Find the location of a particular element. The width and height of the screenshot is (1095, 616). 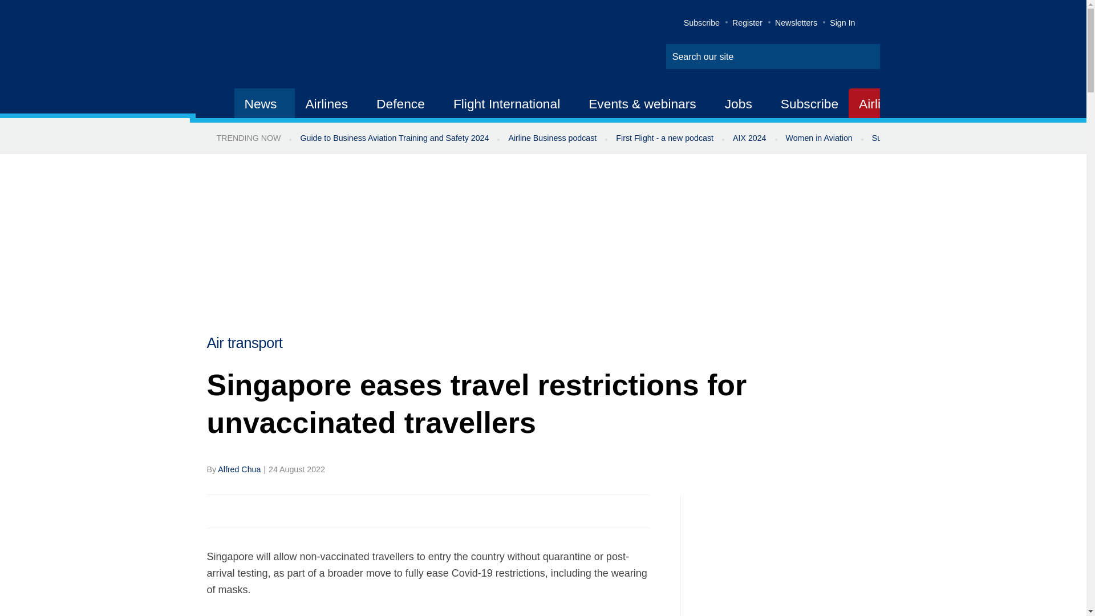

Airline Business podcast is located at coordinates (552, 138).